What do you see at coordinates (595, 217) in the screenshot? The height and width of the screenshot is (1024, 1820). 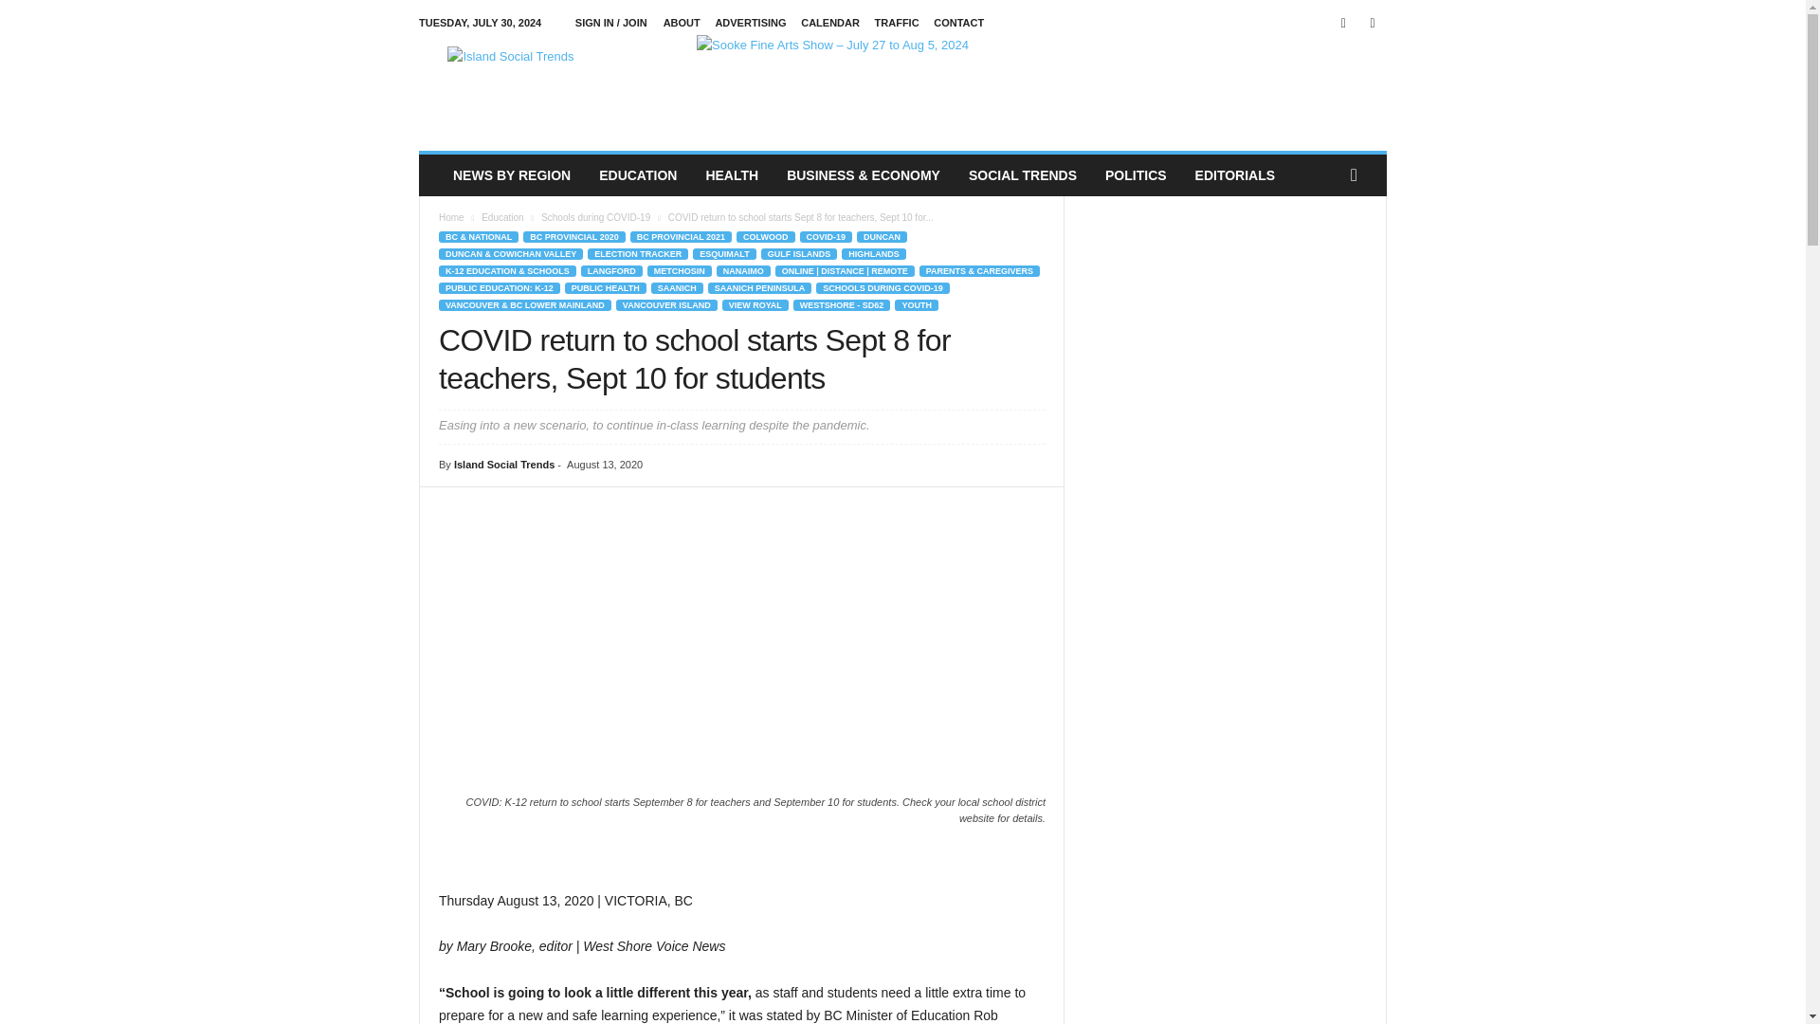 I see `View all posts in Schools during COVID-19` at bounding box center [595, 217].